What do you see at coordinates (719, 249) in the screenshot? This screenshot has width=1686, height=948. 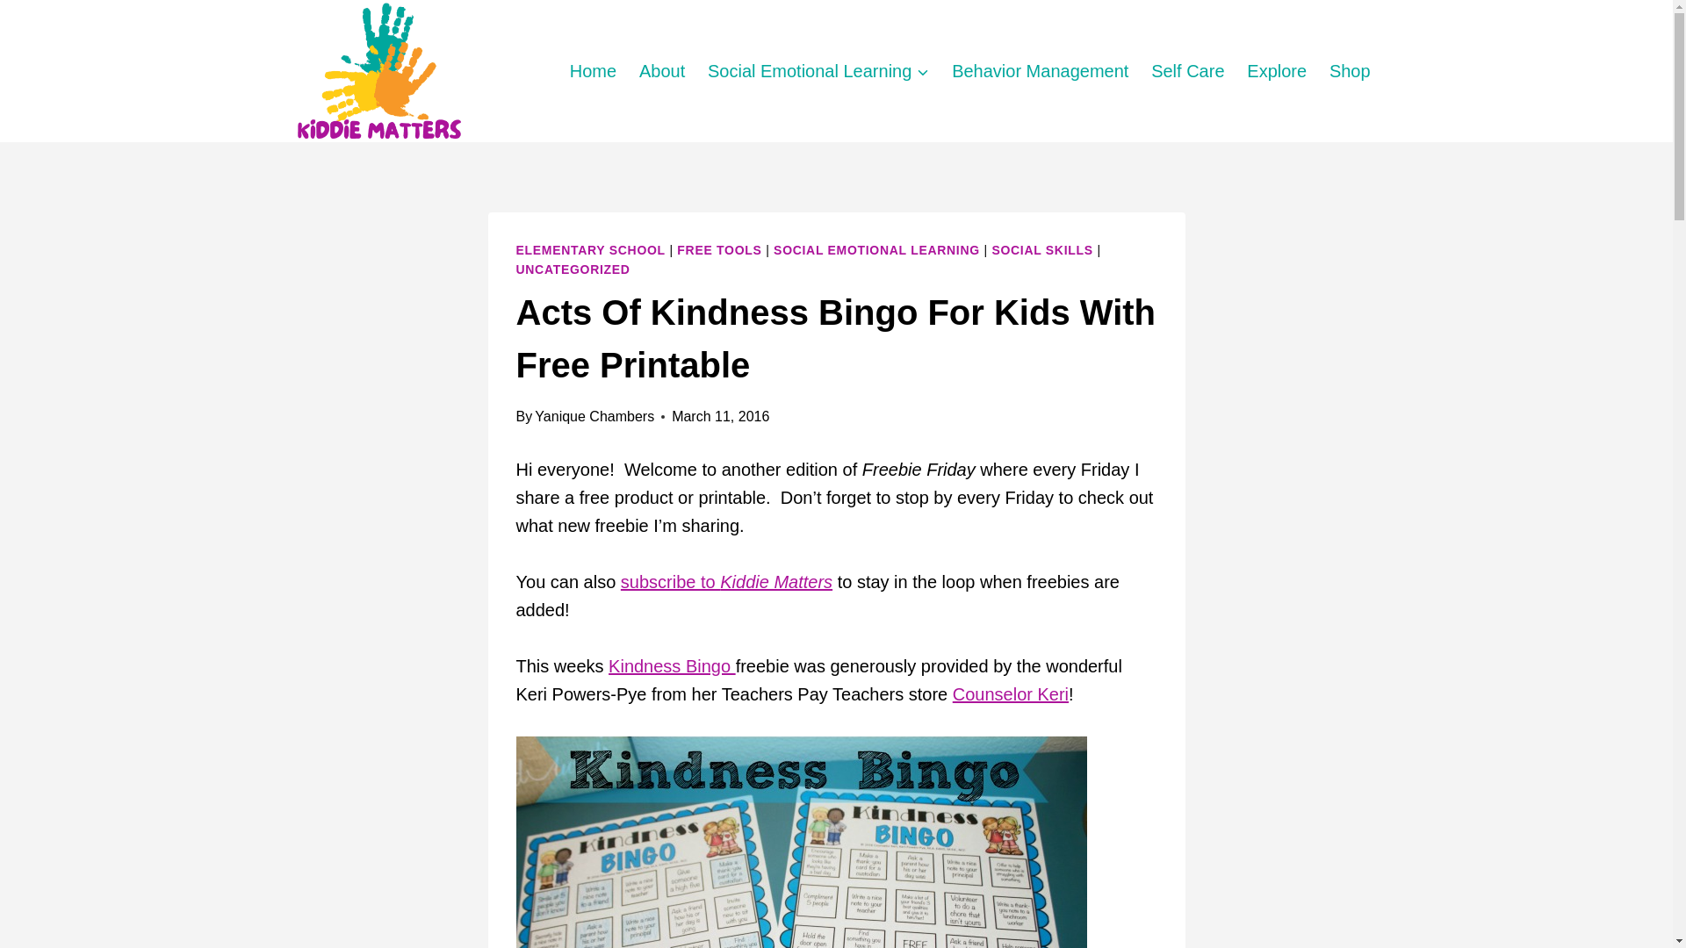 I see `FREE TOOLS` at bounding box center [719, 249].